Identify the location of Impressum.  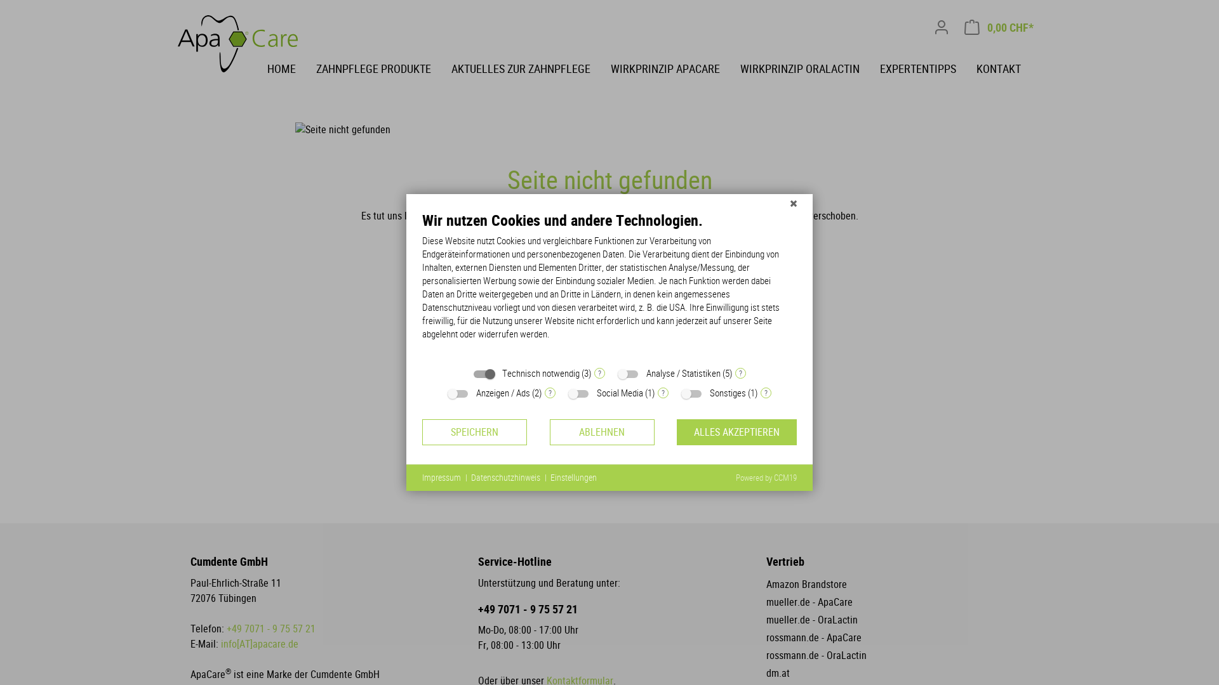
(442, 478).